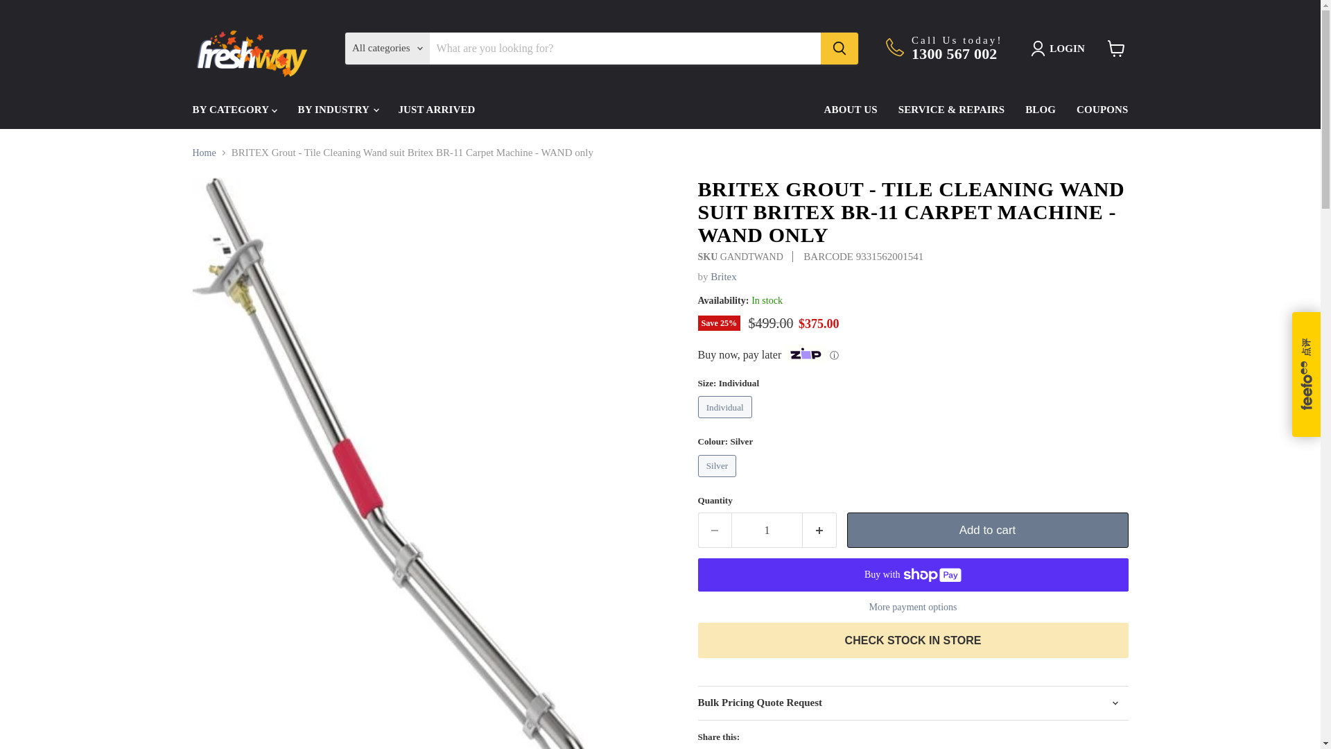 Image resolution: width=1331 pixels, height=749 pixels. I want to click on Britex, so click(724, 276).